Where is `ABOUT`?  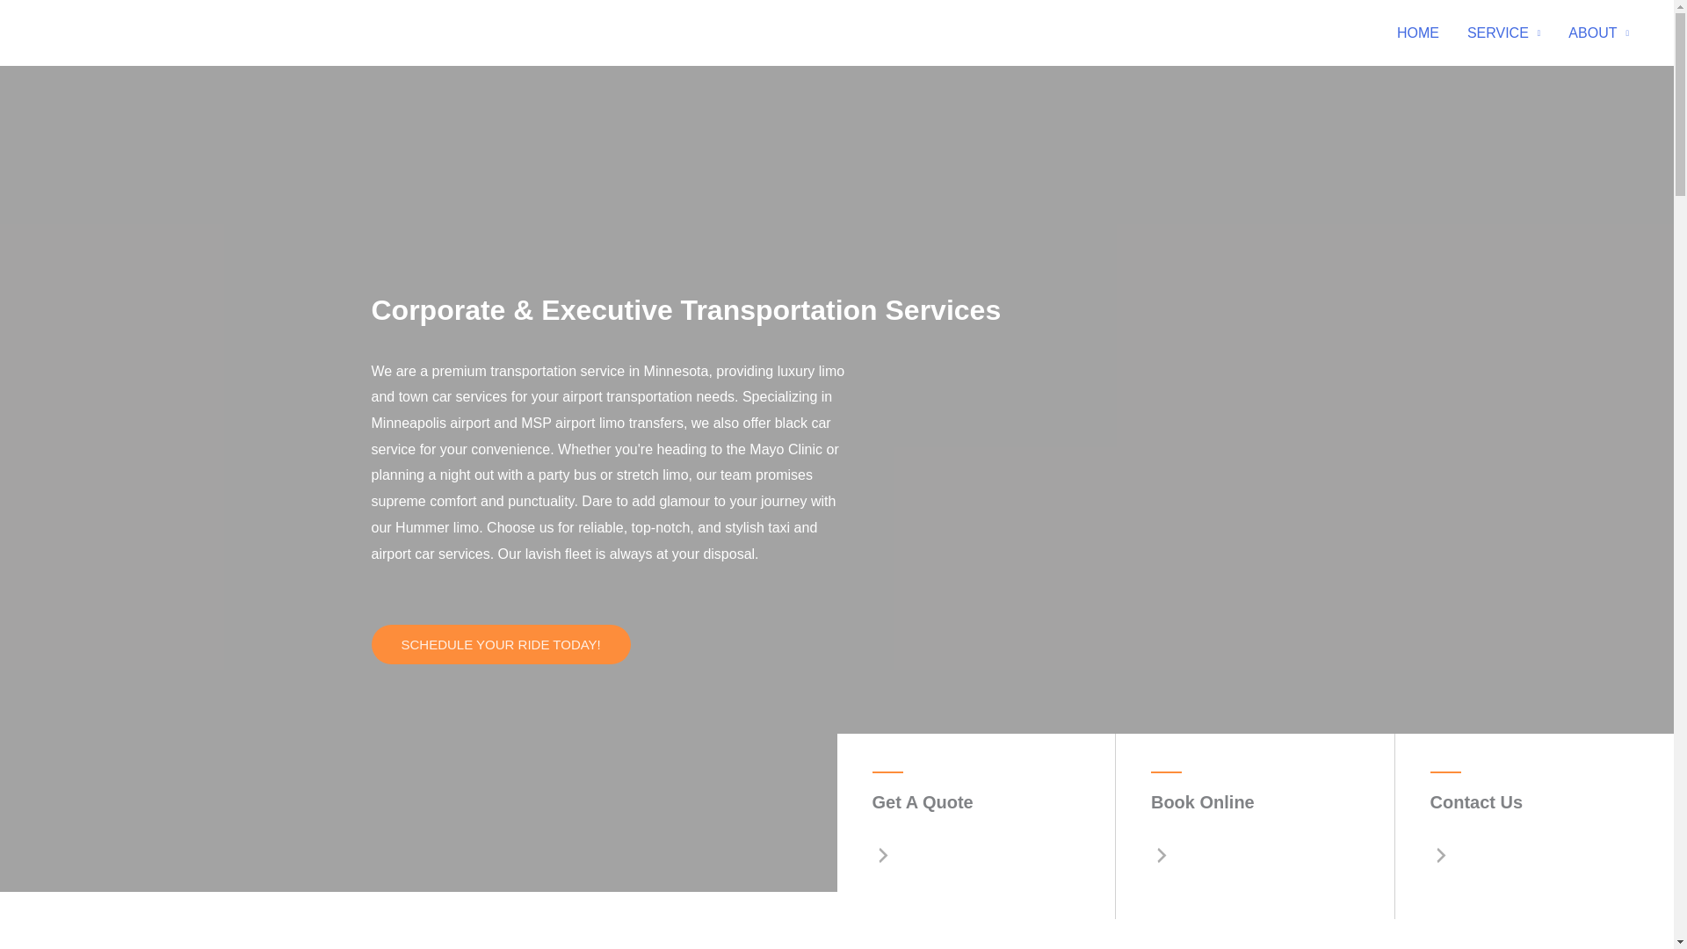
ABOUT is located at coordinates (1598, 33).